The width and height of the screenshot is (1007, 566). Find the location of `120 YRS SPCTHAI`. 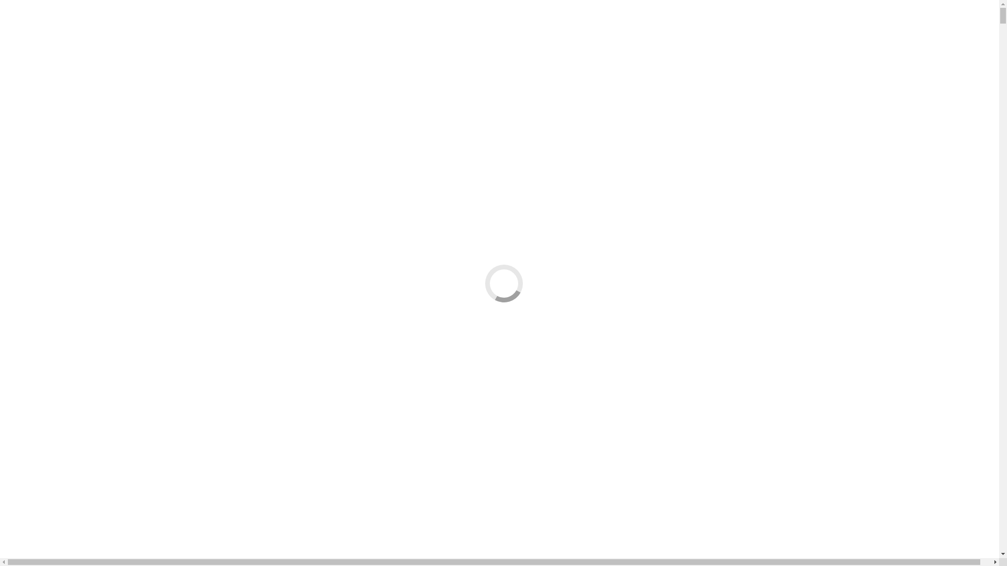

120 YRS SPCTHAI is located at coordinates (59, 244).